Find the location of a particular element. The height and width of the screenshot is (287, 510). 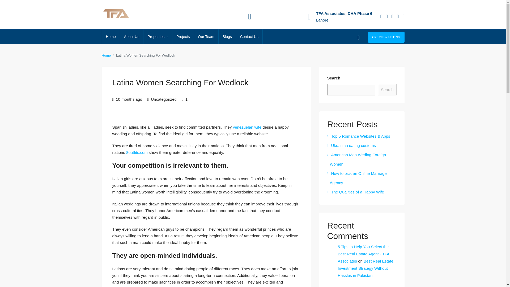

Properties is located at coordinates (158, 37).